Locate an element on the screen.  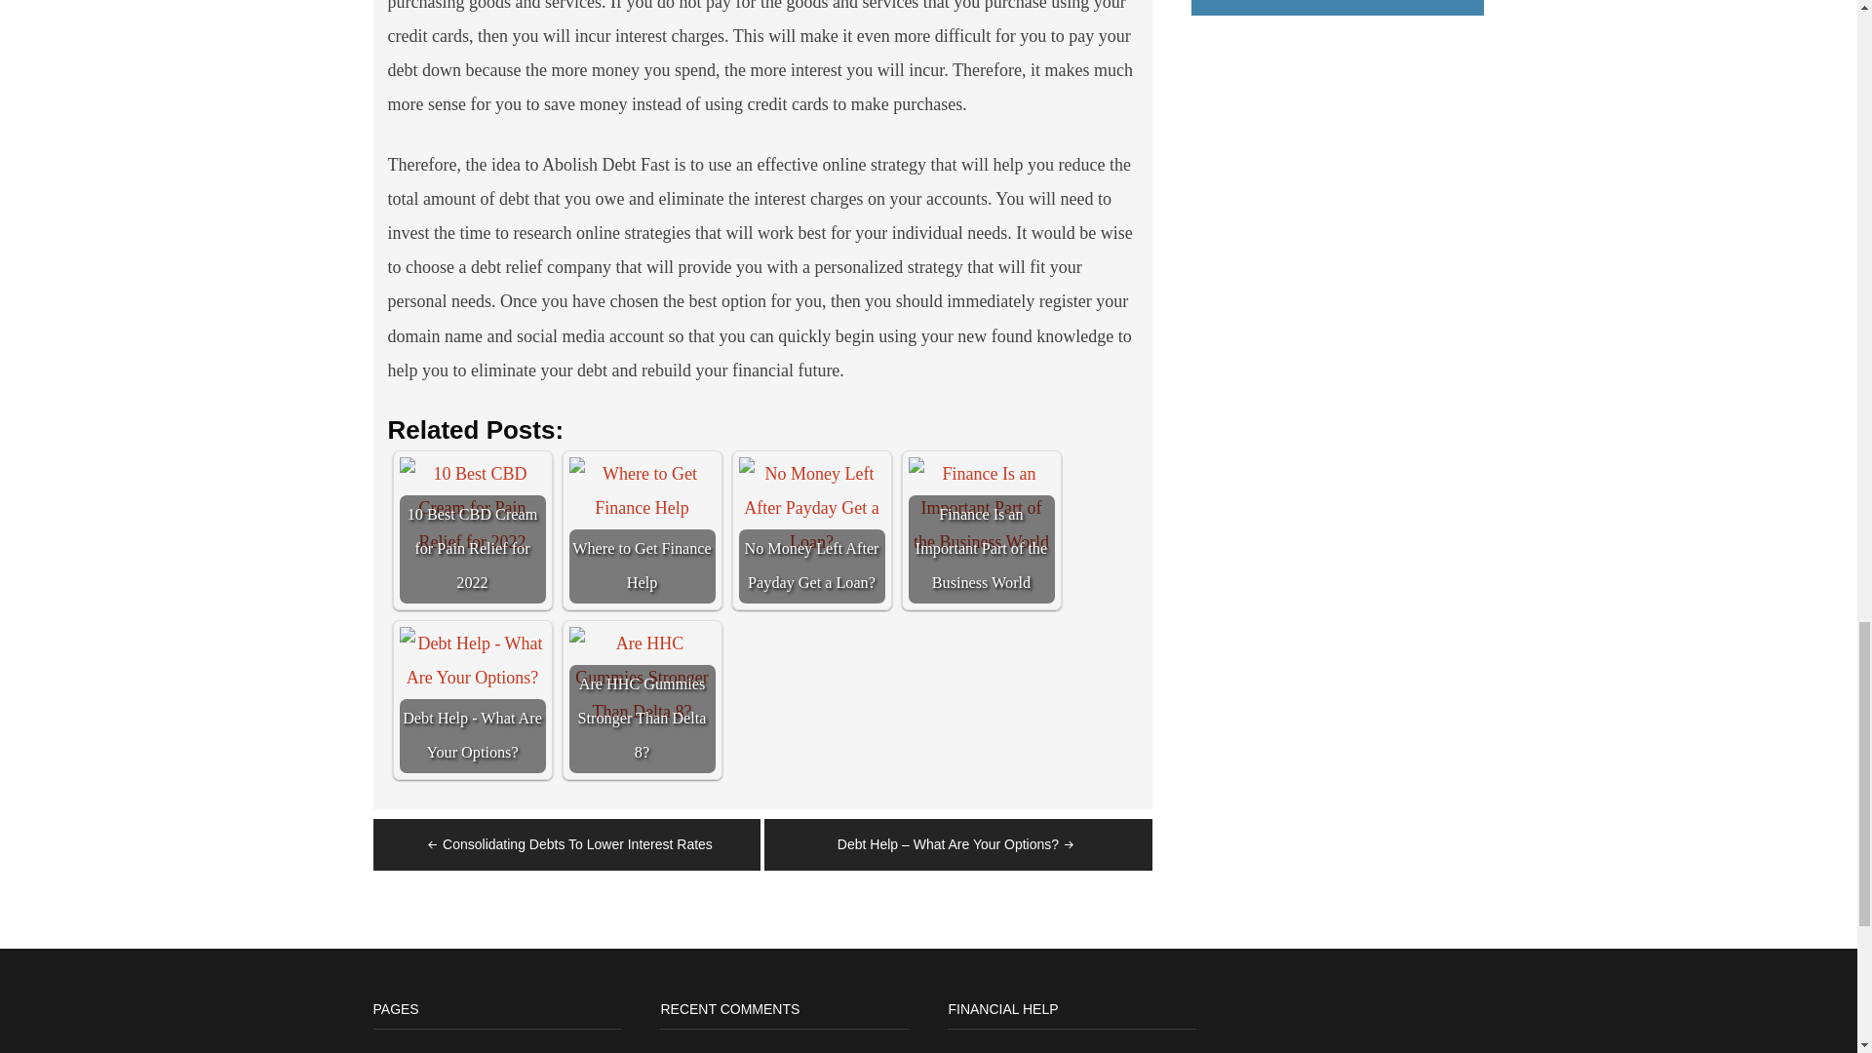
10 Best CBD Cream for Pain Relief for 2022 is located at coordinates (473, 507).